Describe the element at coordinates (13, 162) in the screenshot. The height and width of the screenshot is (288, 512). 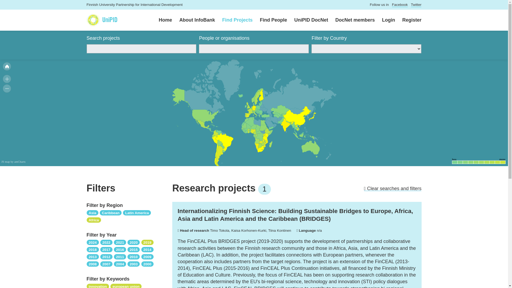
I see `JS map by amCharts` at that location.